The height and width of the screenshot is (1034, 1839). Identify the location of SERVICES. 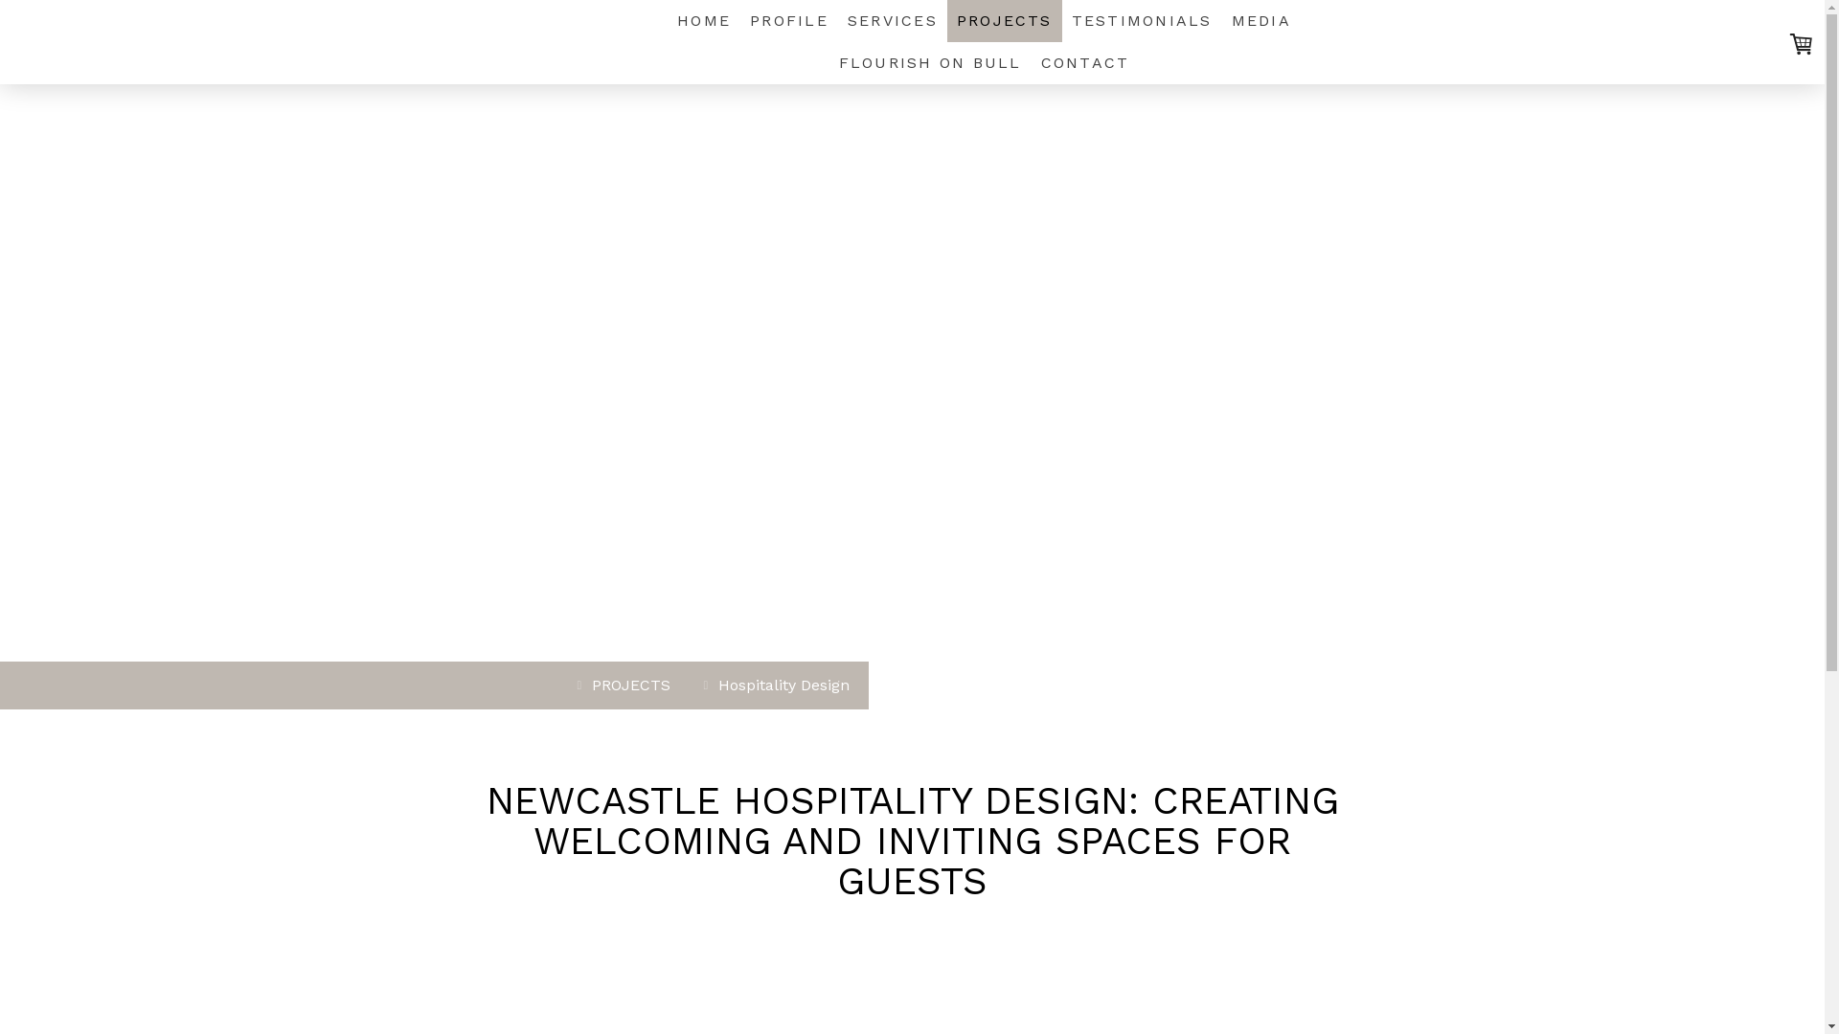
(893, 21).